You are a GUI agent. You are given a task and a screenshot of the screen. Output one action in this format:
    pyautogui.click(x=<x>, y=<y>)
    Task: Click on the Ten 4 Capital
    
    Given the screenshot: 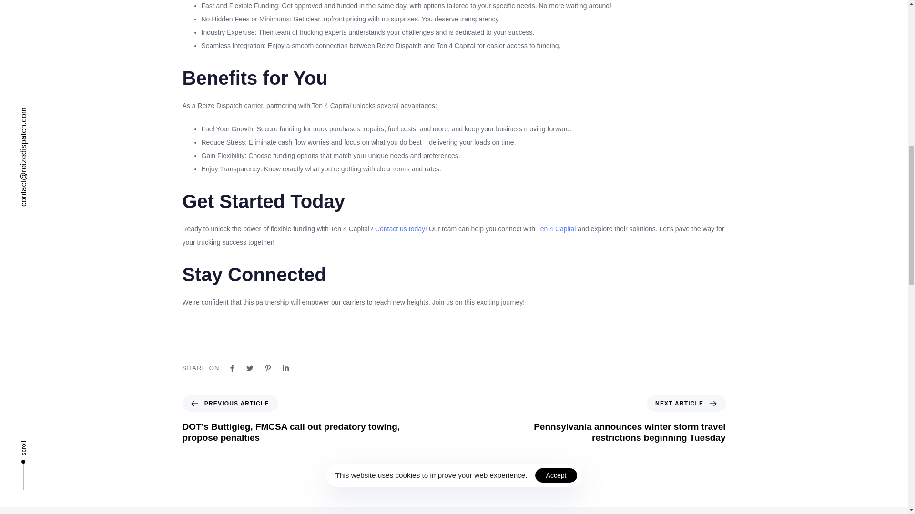 What is the action you would take?
    pyautogui.click(x=557, y=229)
    